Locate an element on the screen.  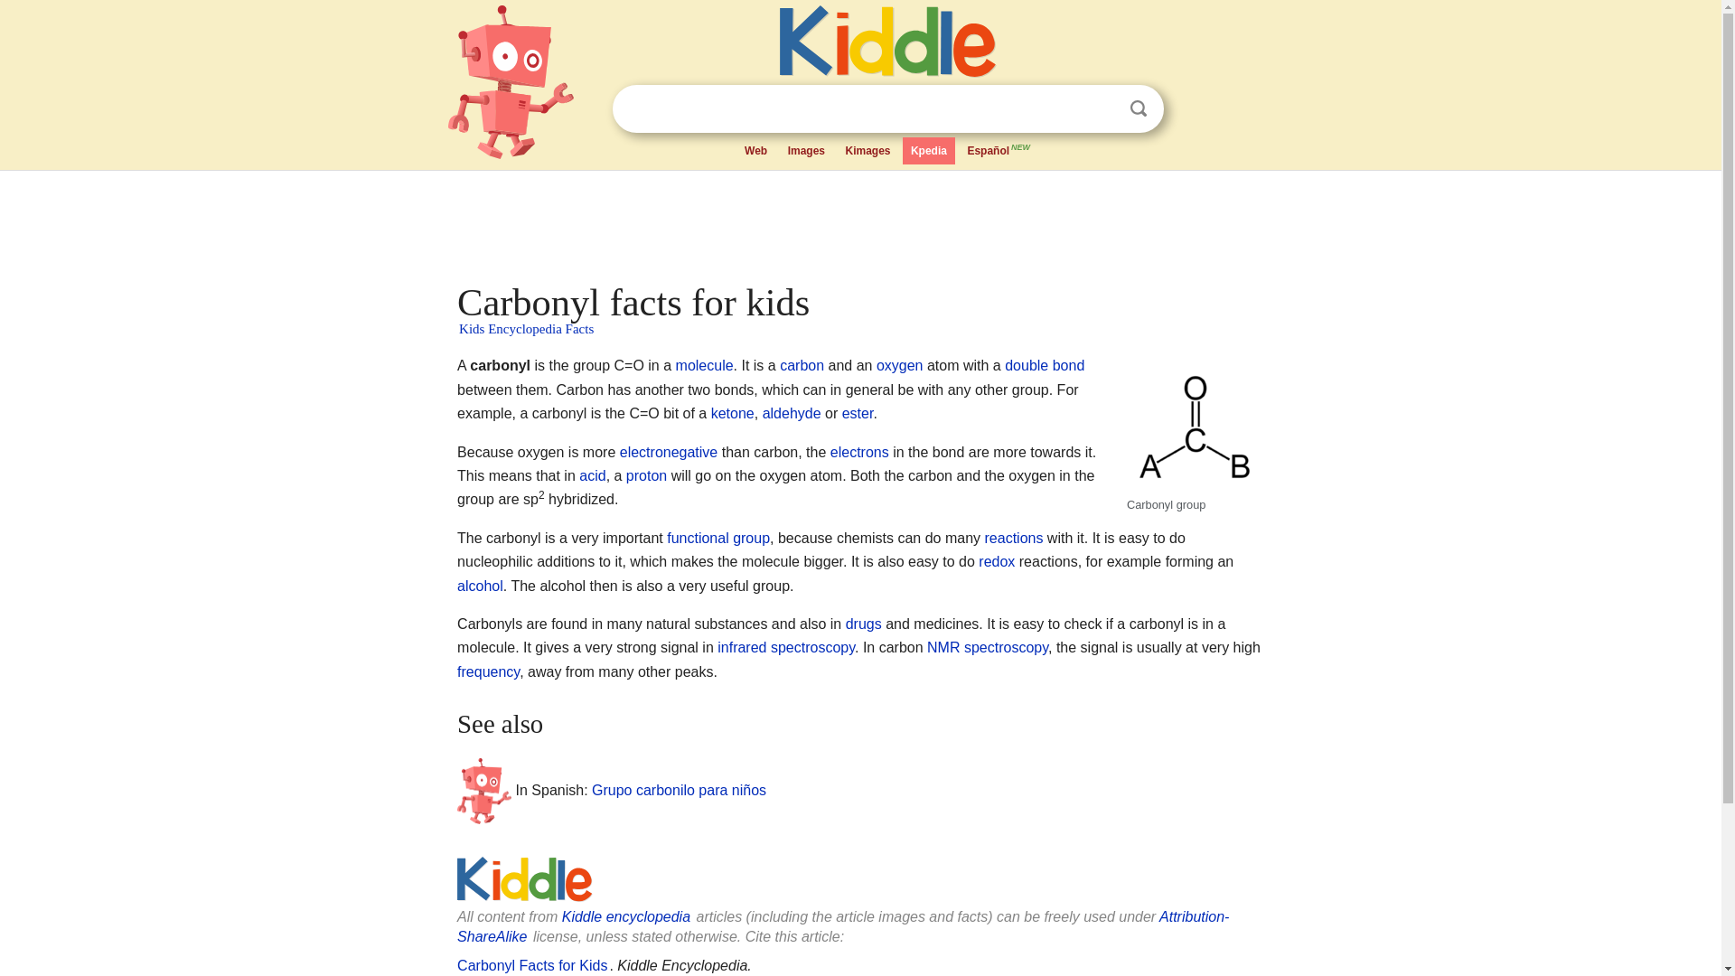
redox is located at coordinates (996, 561).